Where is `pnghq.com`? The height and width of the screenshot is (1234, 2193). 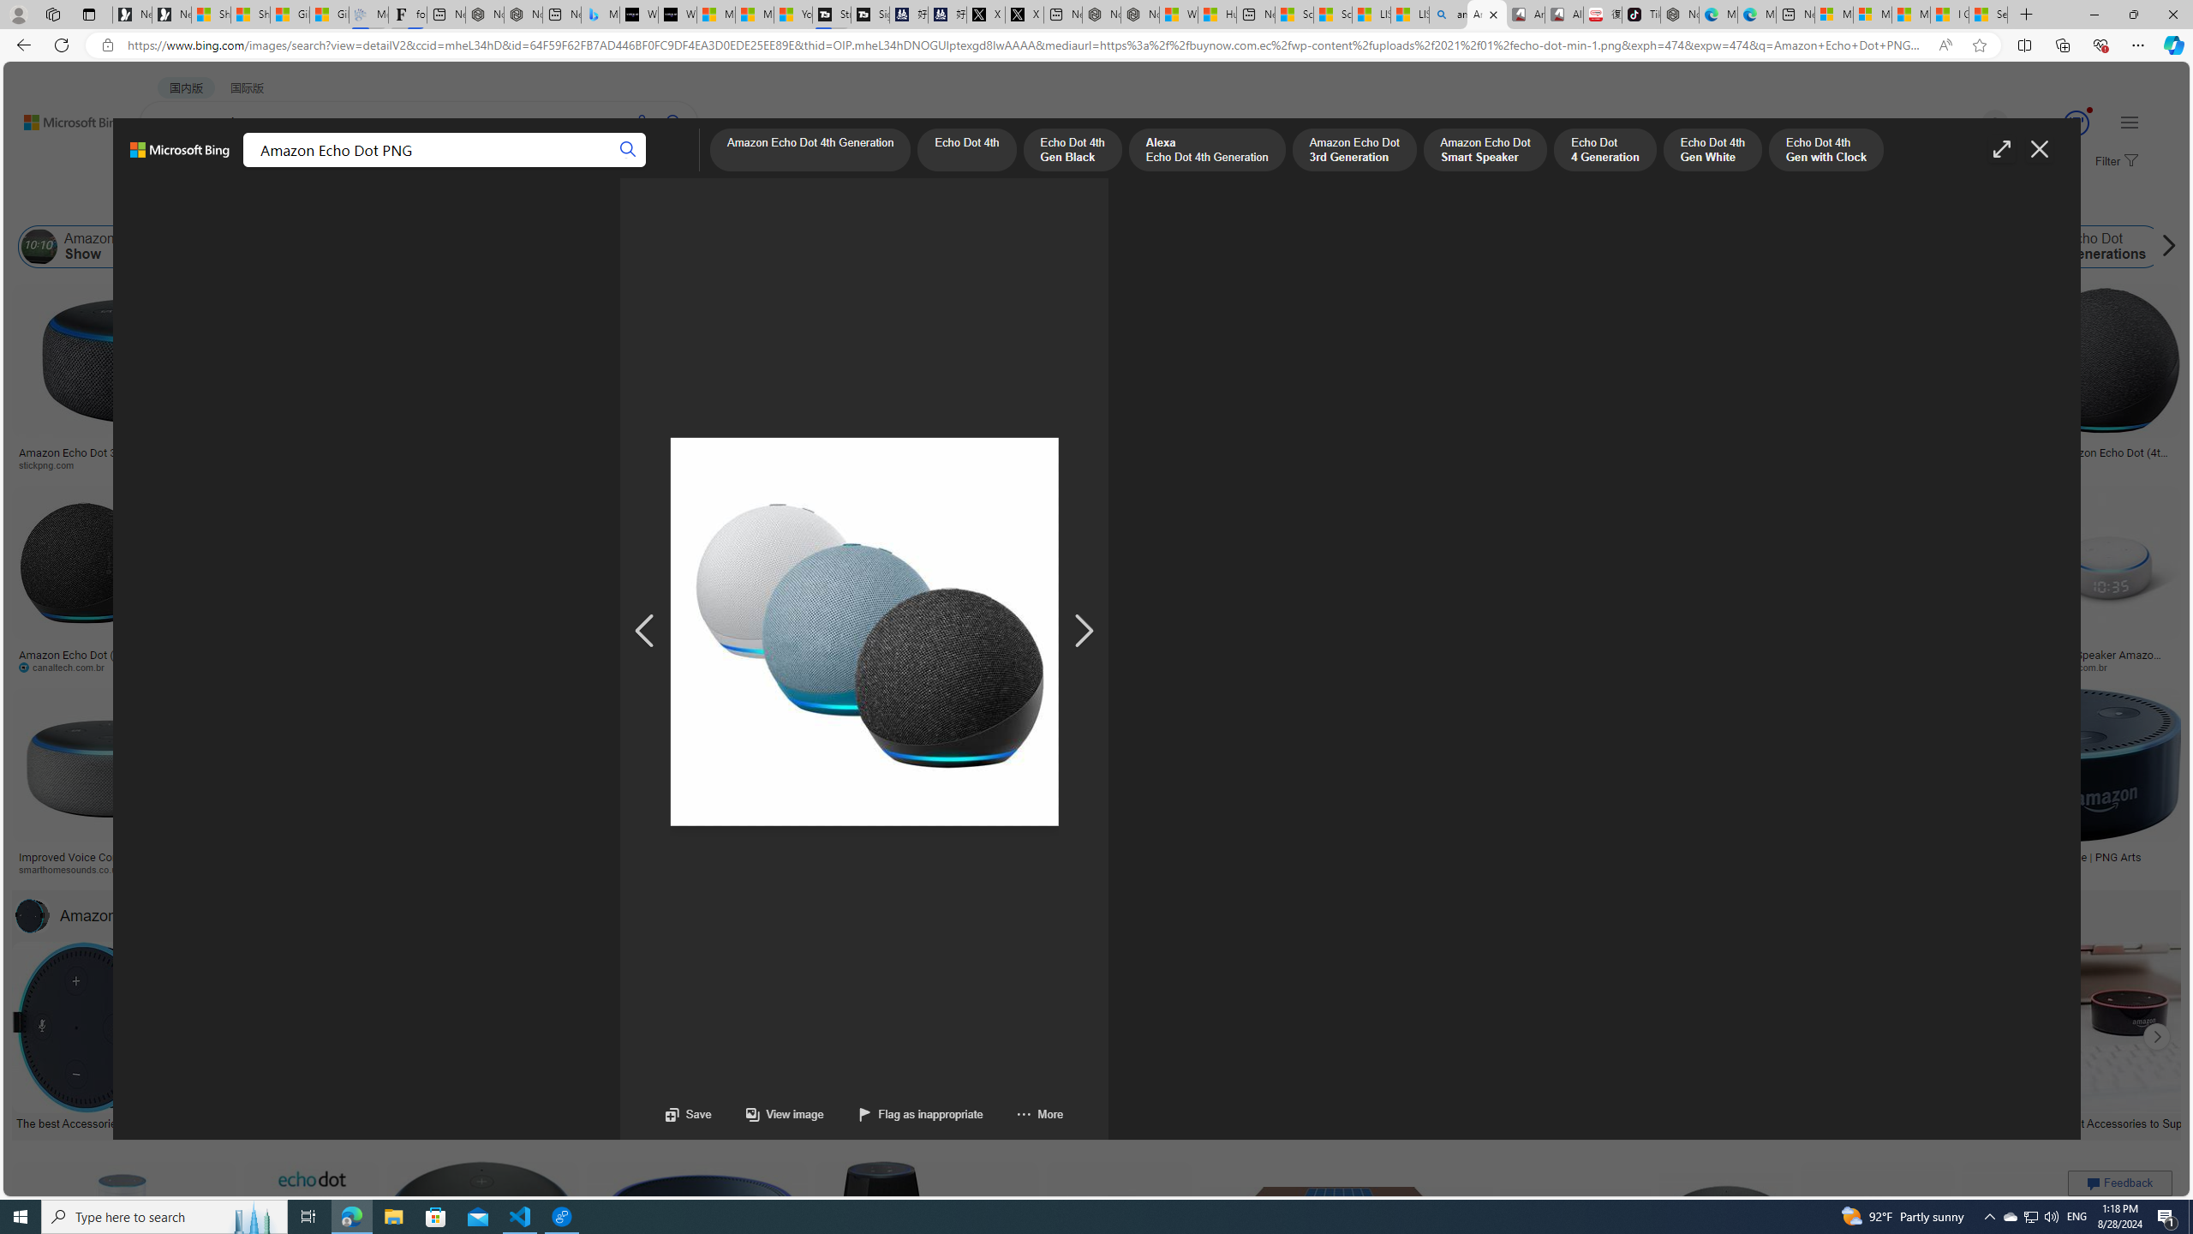
pnghq.com is located at coordinates (1814, 869).